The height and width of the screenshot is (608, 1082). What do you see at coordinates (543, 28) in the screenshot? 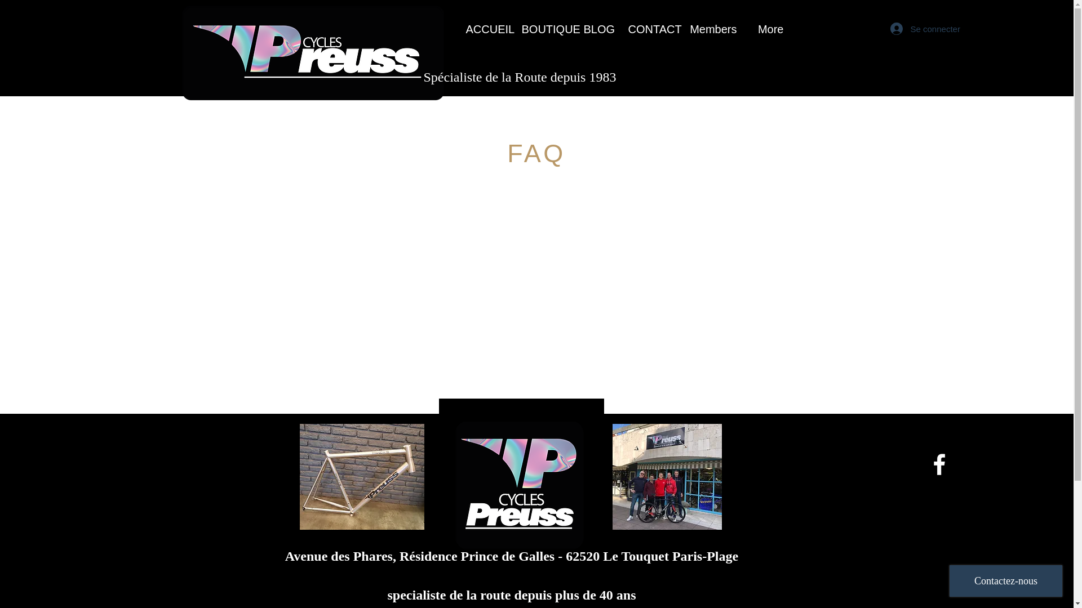
I see `BOUTIQUE` at bounding box center [543, 28].